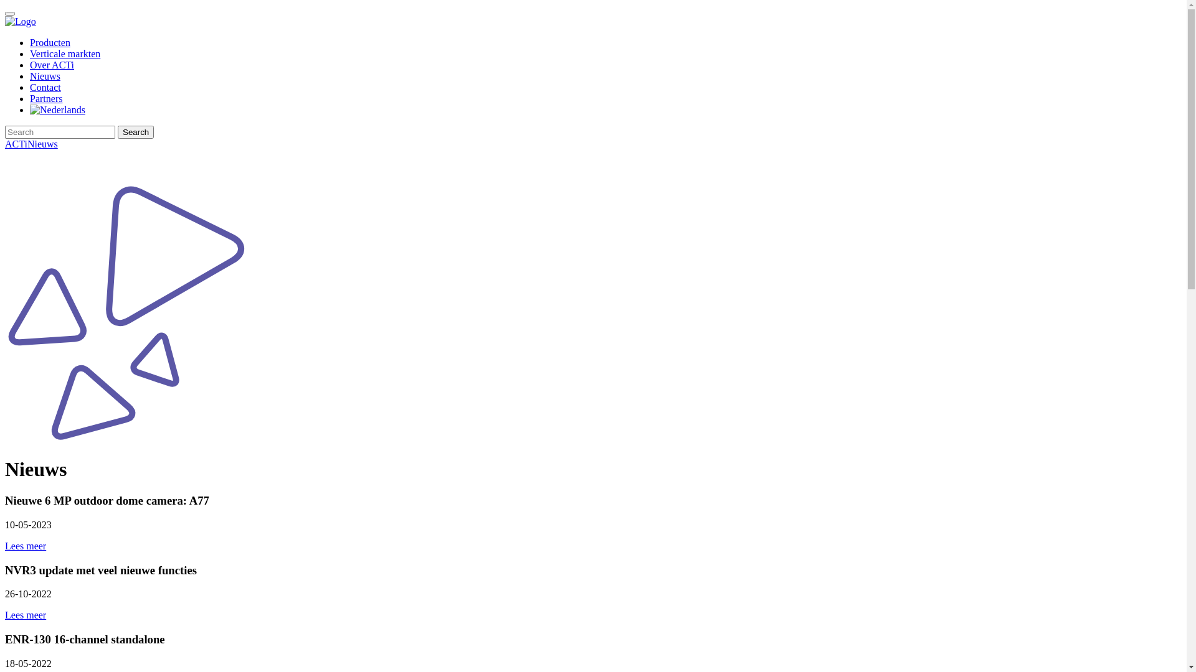  I want to click on Nieuws, so click(42, 144).